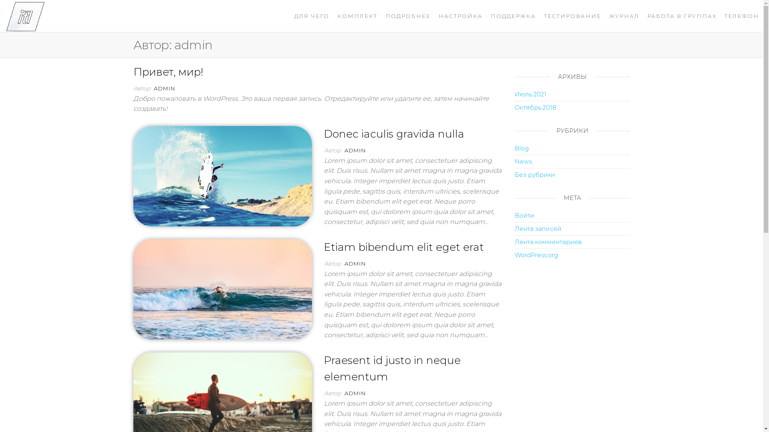  What do you see at coordinates (394, 134) in the screenshot?
I see `Donec iaculis gravida nulla` at bounding box center [394, 134].